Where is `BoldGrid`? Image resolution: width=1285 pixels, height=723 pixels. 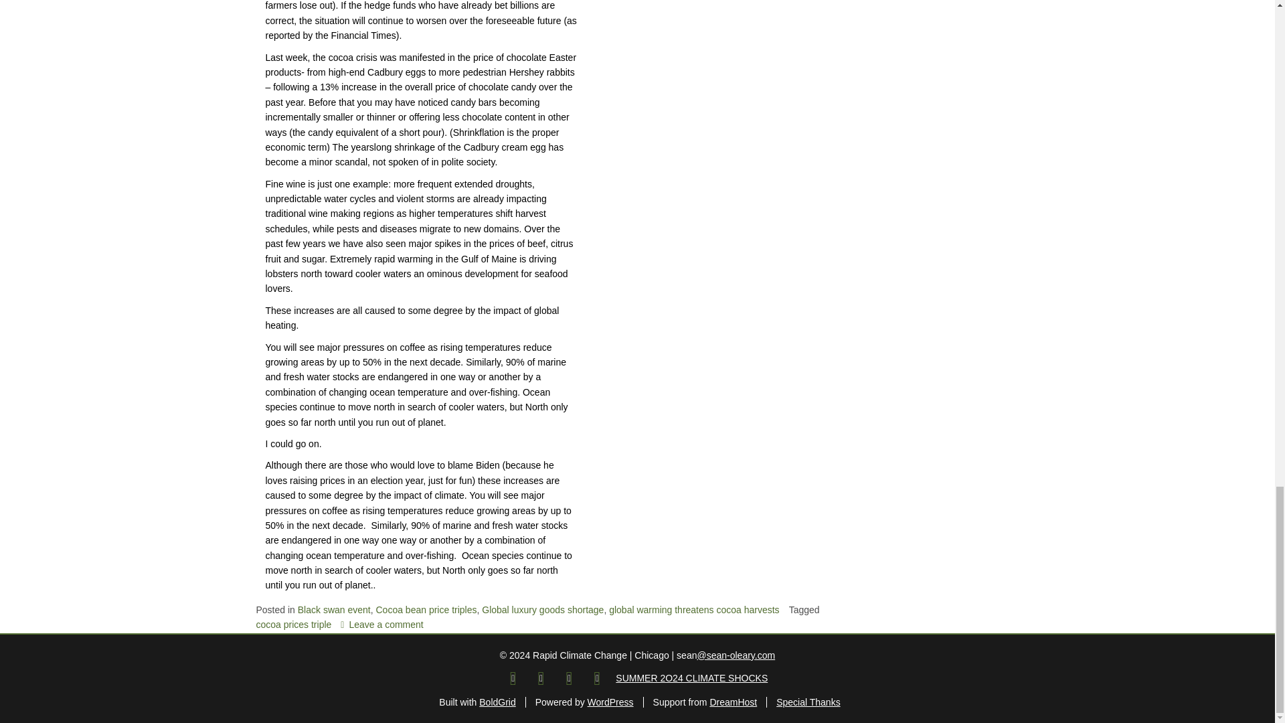 BoldGrid is located at coordinates (497, 702).